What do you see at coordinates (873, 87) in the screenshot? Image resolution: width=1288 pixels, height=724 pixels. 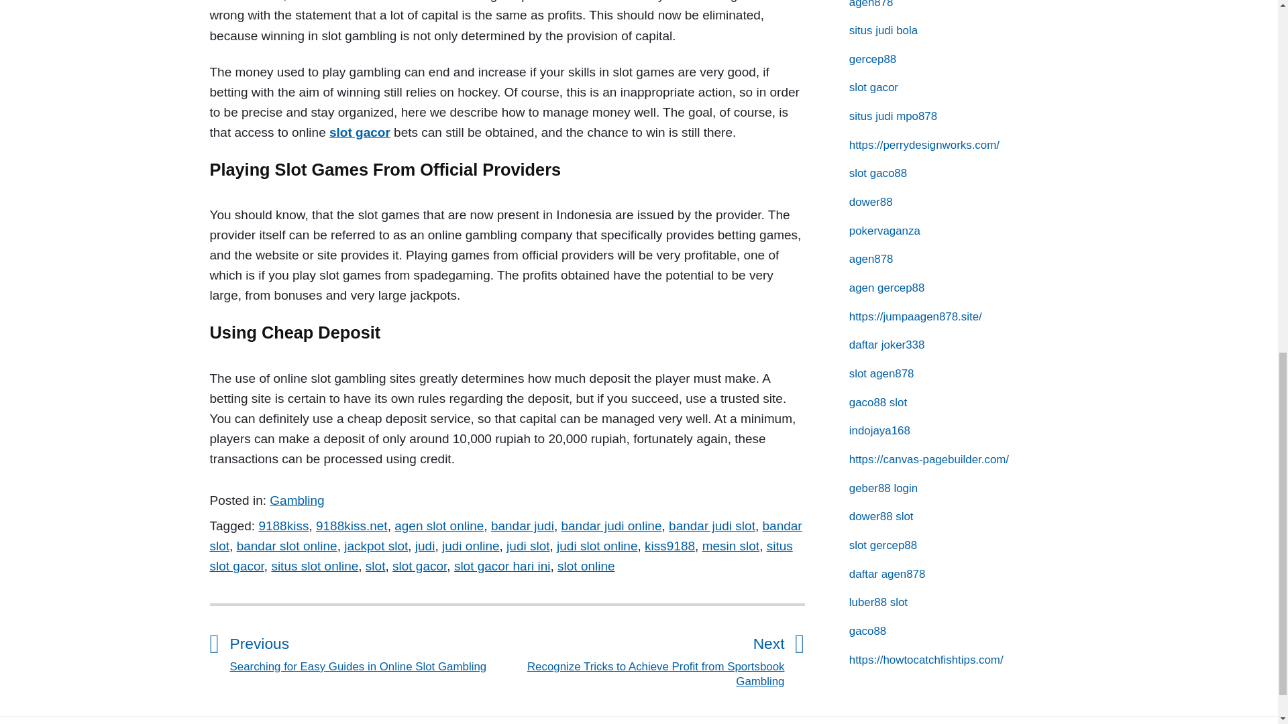 I see `slot gacor` at bounding box center [873, 87].